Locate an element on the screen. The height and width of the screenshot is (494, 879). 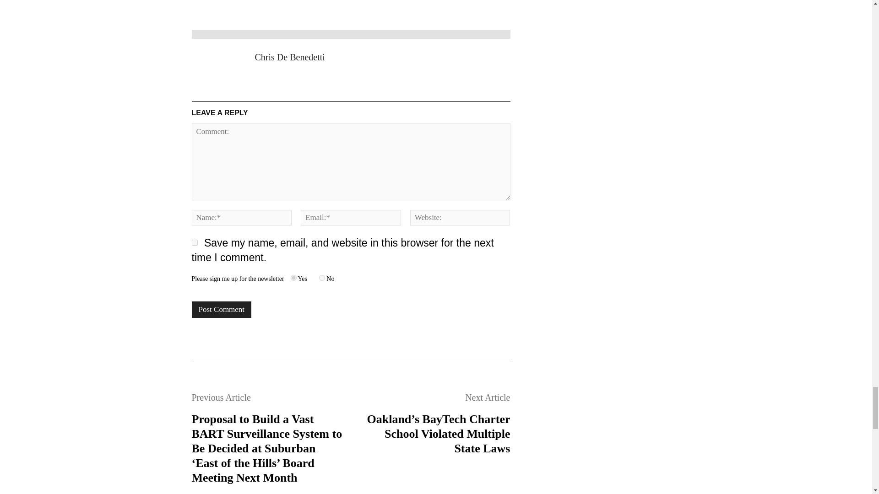
yes is located at coordinates (194, 242).